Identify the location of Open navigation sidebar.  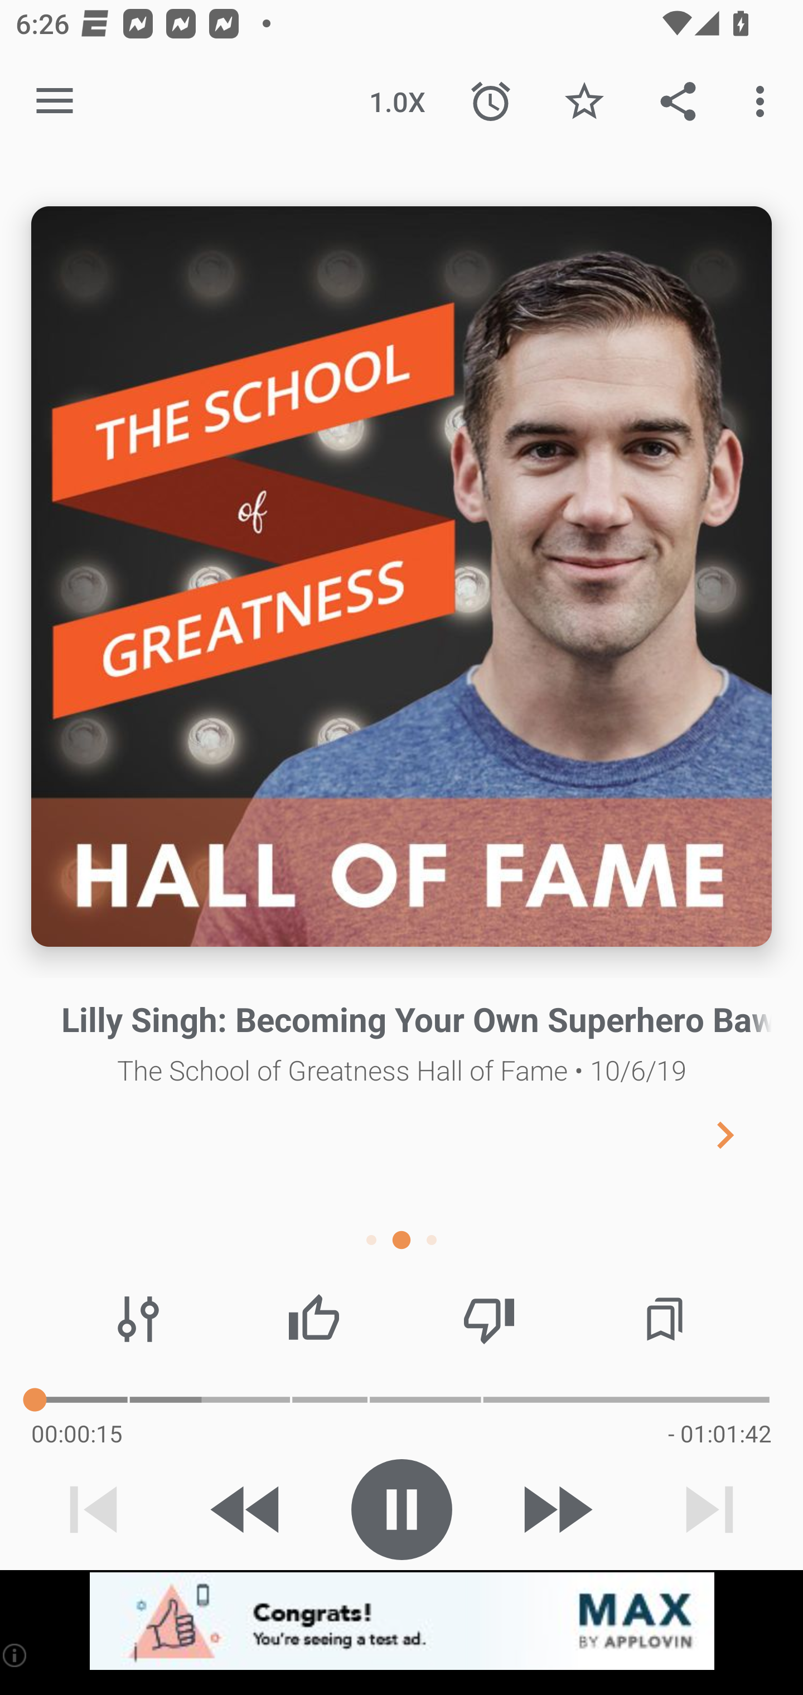
(55, 101).